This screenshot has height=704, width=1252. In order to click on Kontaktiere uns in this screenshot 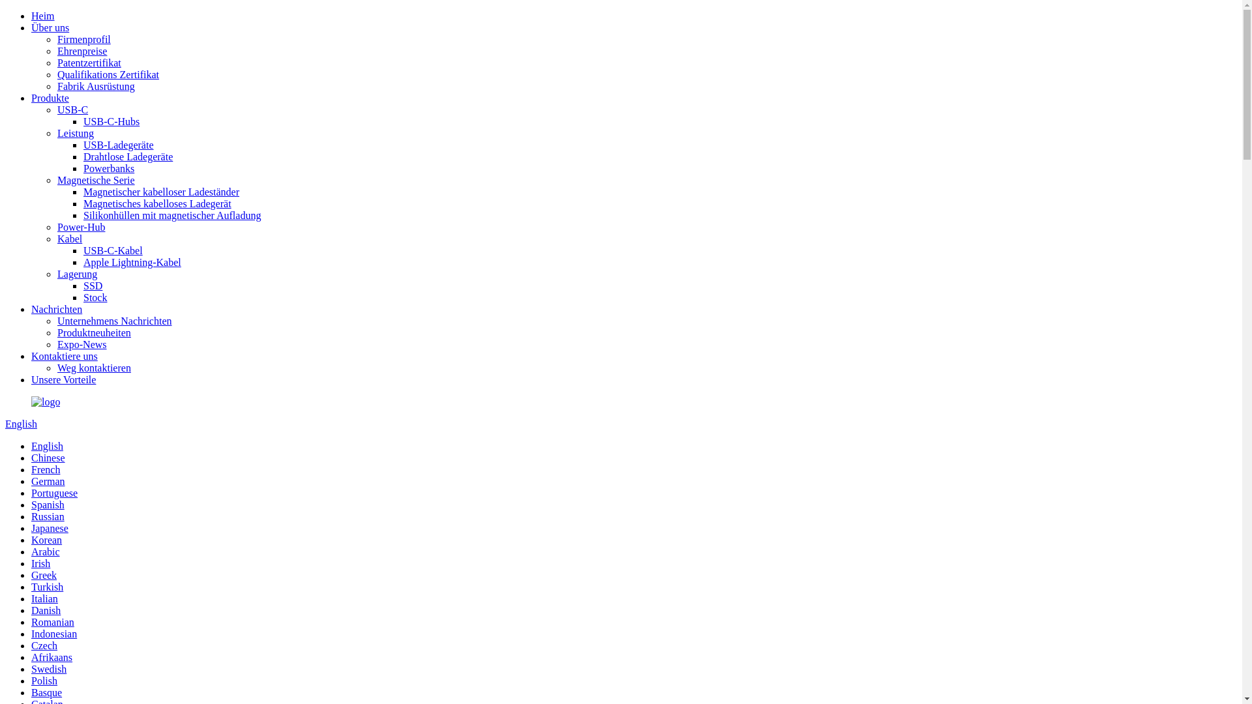, I will do `click(65, 356)`.